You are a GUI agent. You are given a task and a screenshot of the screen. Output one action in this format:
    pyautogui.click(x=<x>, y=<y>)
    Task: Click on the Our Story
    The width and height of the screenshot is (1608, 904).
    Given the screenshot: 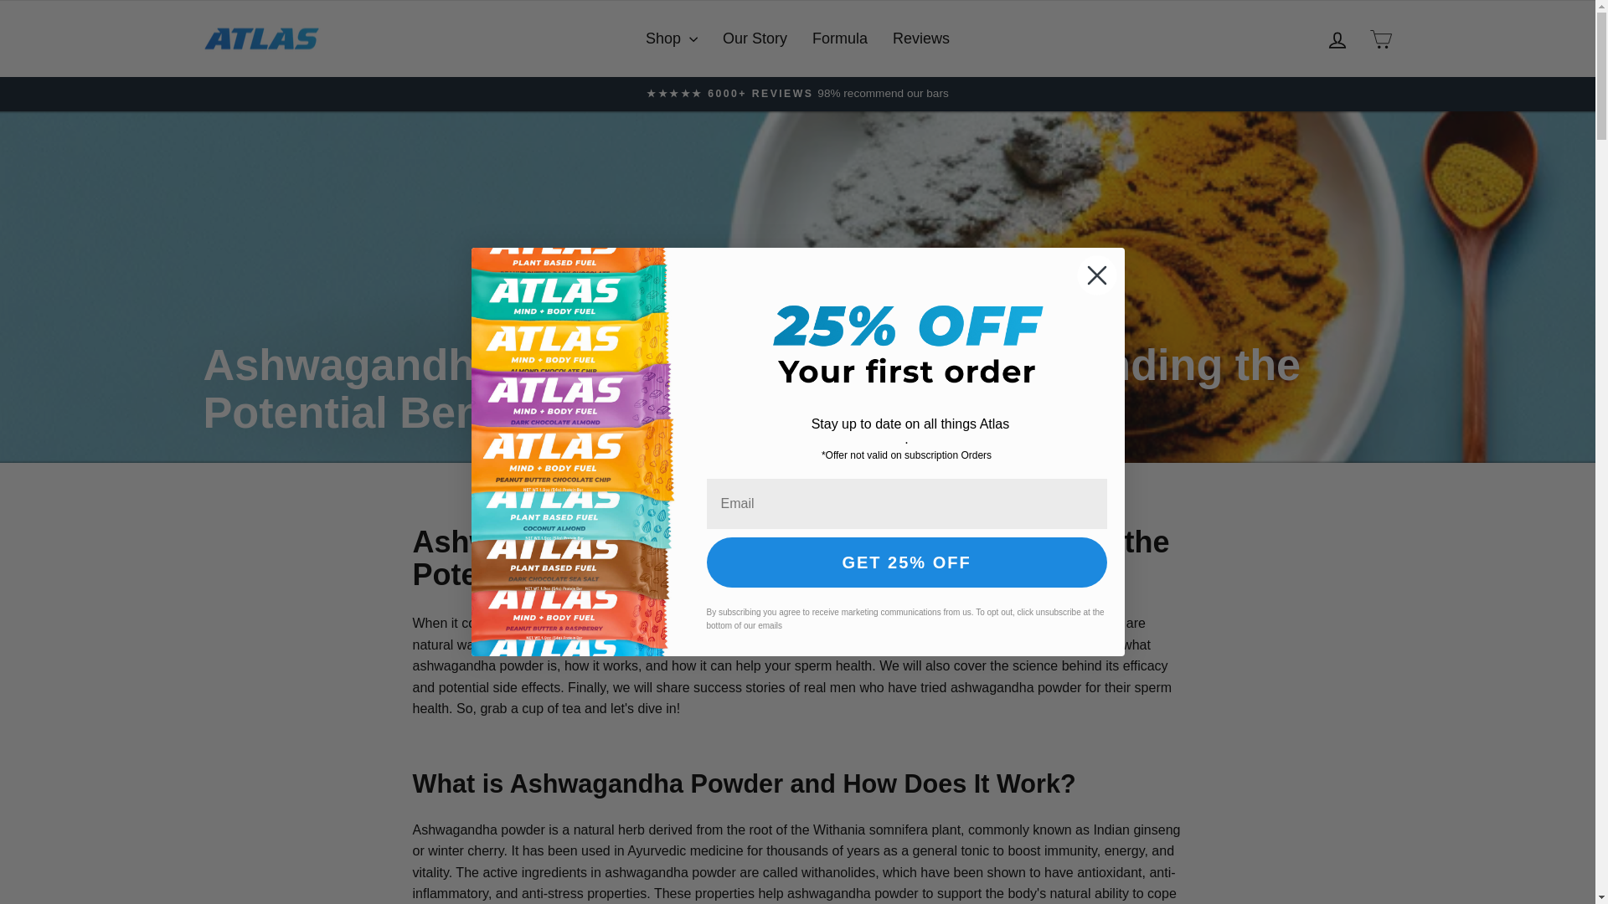 What is the action you would take?
    pyautogui.click(x=839, y=39)
    